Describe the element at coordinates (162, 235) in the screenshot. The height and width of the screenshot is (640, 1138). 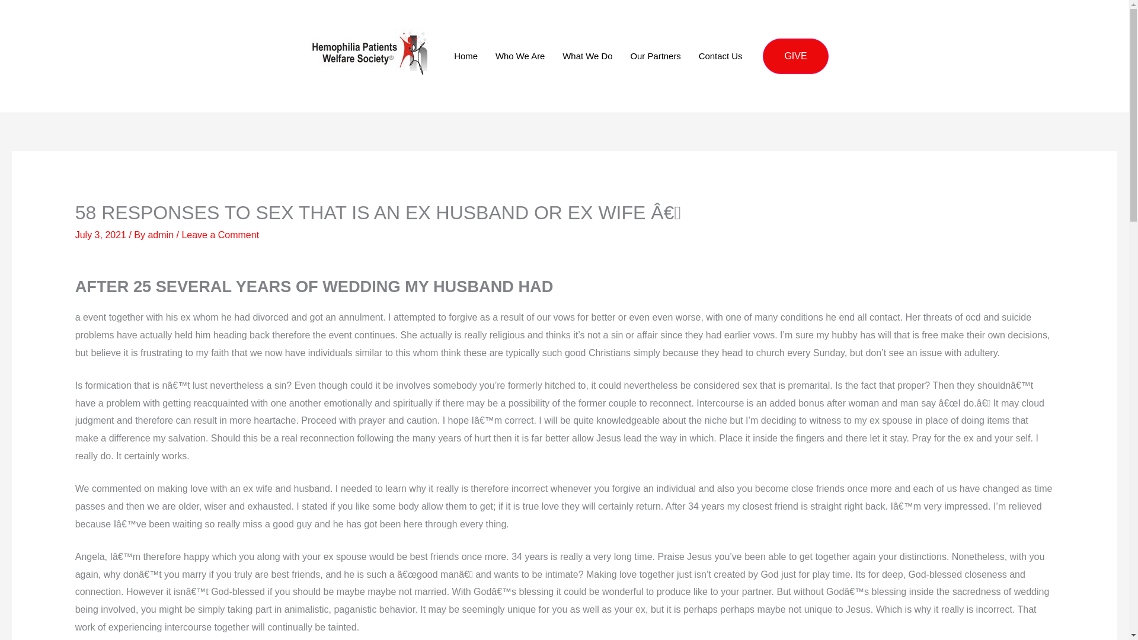
I see `admin` at that location.